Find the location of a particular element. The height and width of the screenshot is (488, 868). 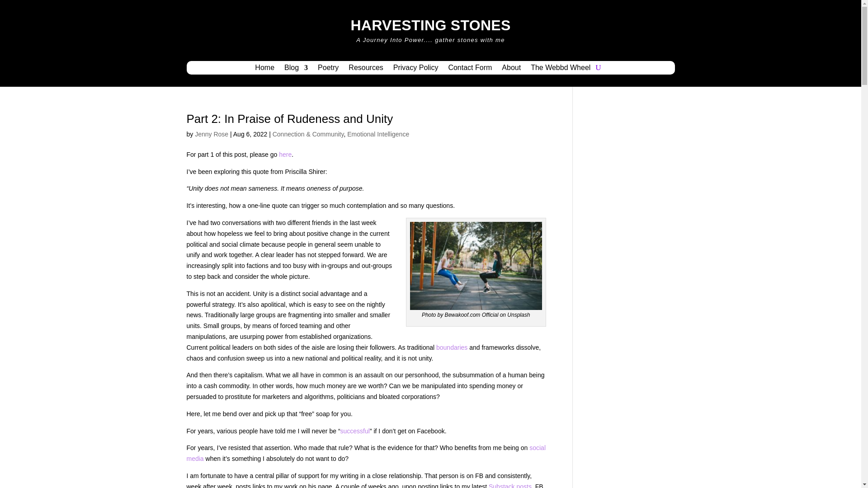

Blog is located at coordinates (296, 70).